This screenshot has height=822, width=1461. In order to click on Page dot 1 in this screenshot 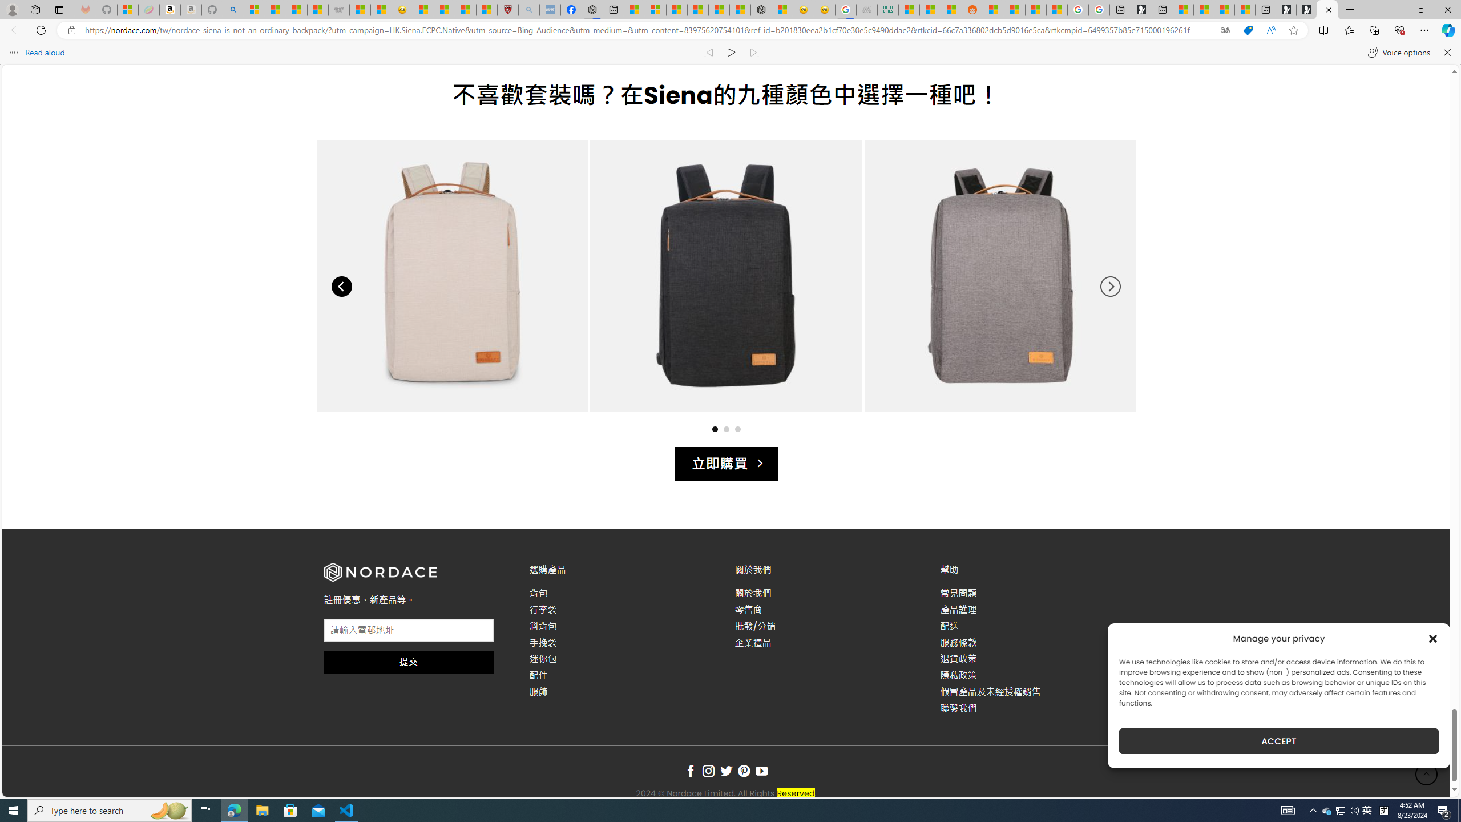, I will do `click(714, 429)`.